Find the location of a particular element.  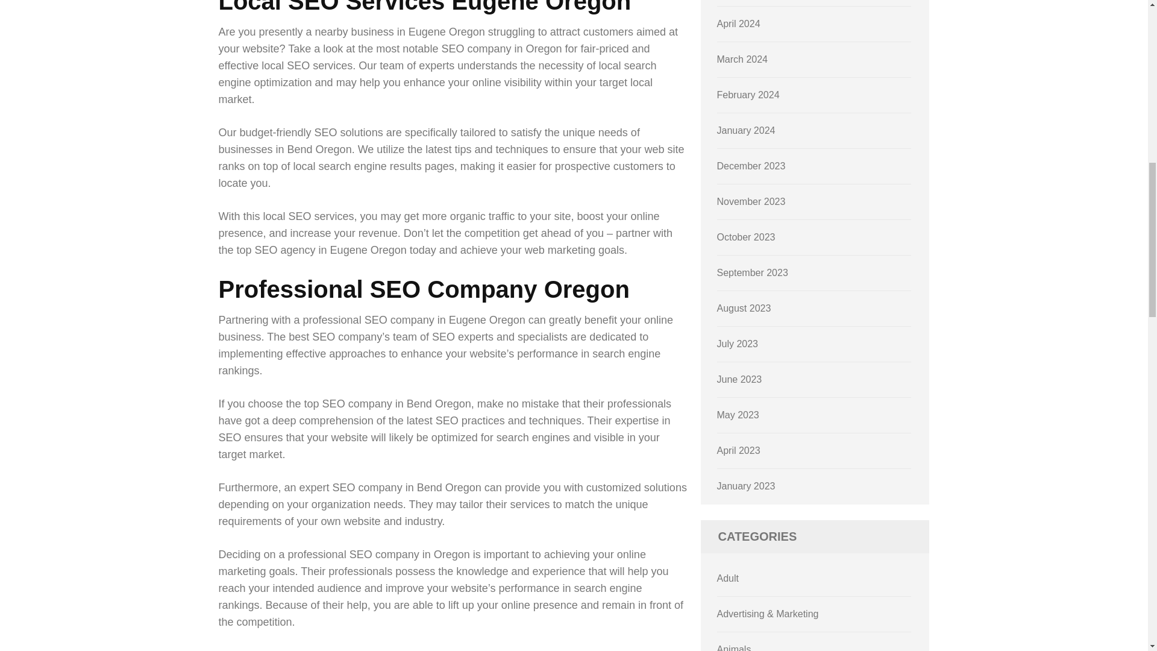

June 2023 is located at coordinates (740, 380).